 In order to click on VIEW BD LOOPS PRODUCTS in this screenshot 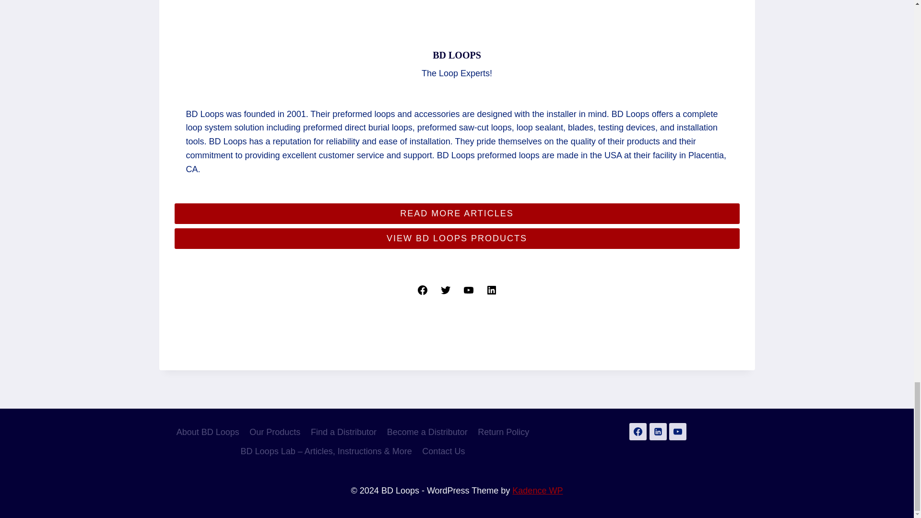, I will do `click(457, 239)`.